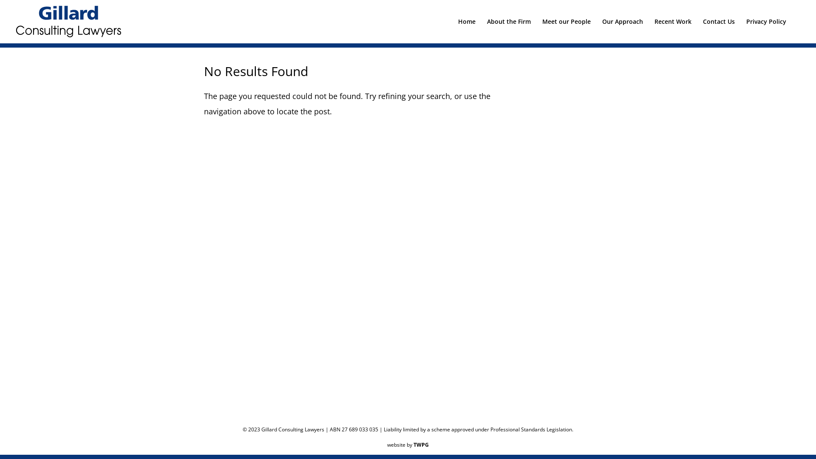  Describe the element at coordinates (567, 29) in the screenshot. I see `Meet our People` at that location.